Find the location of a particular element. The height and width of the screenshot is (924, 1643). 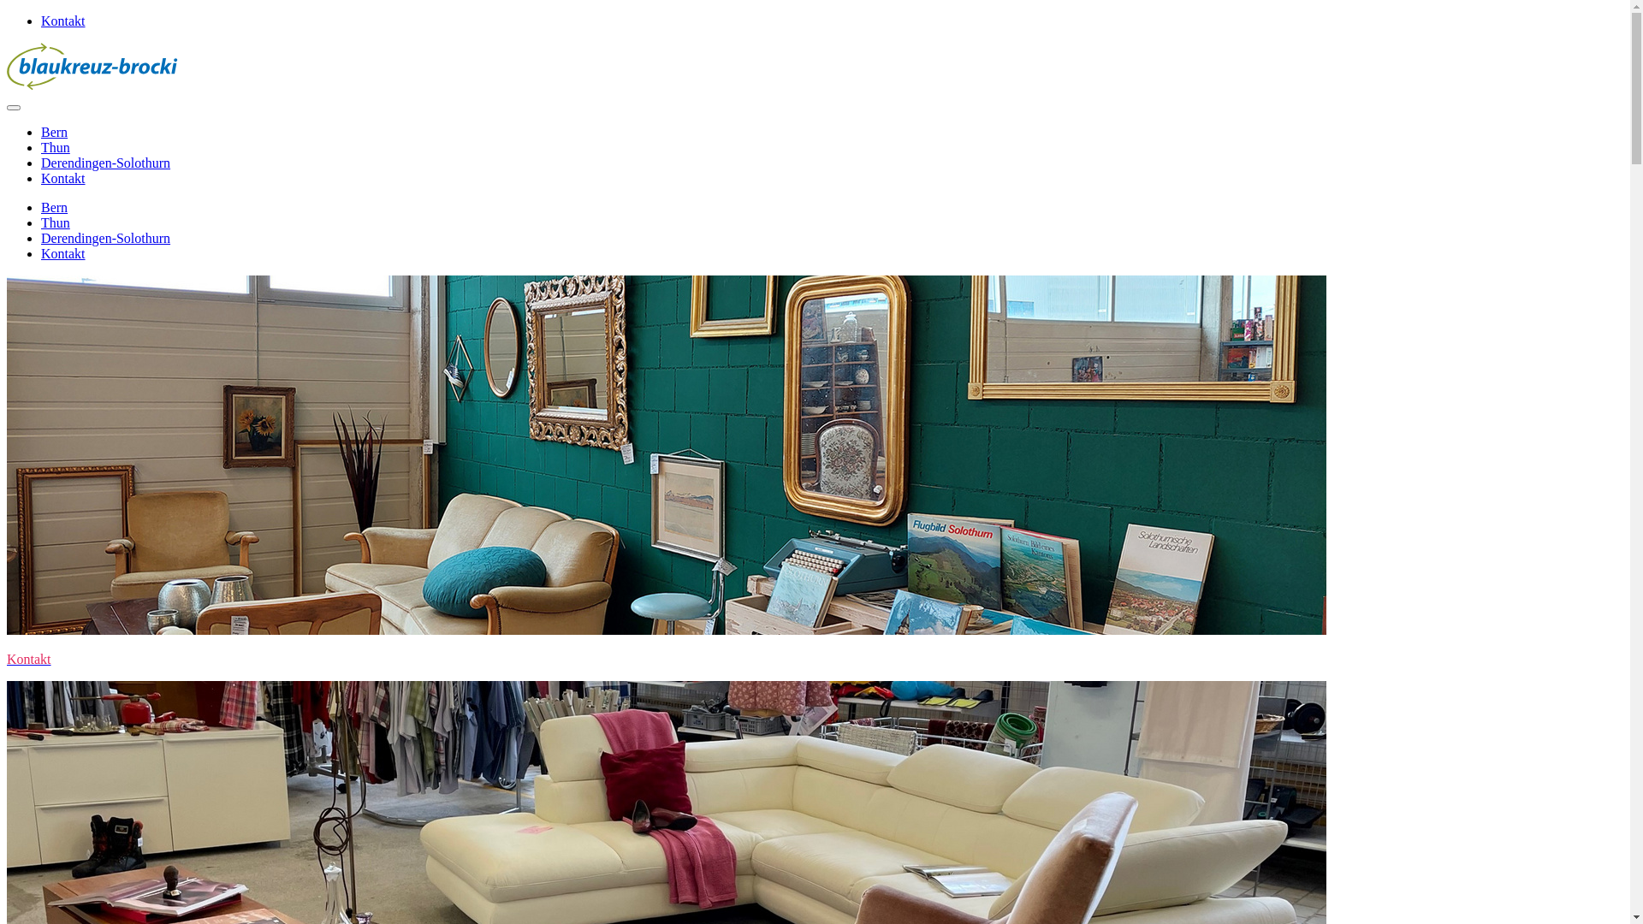

Thun is located at coordinates (56, 222).